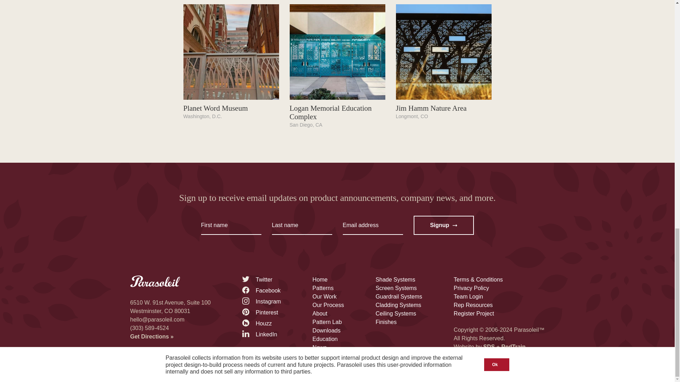 This screenshot has width=680, height=382. What do you see at coordinates (261, 291) in the screenshot?
I see `Connect with Parasoleil on Facebook` at bounding box center [261, 291].